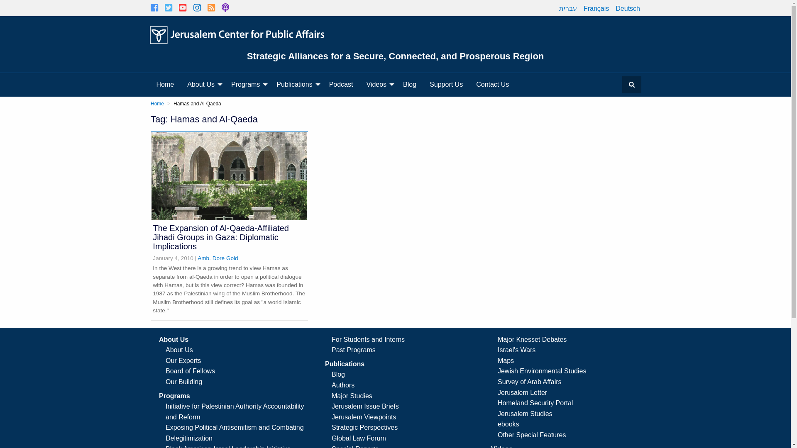 The width and height of the screenshot is (797, 448). I want to click on Publications, so click(296, 84).